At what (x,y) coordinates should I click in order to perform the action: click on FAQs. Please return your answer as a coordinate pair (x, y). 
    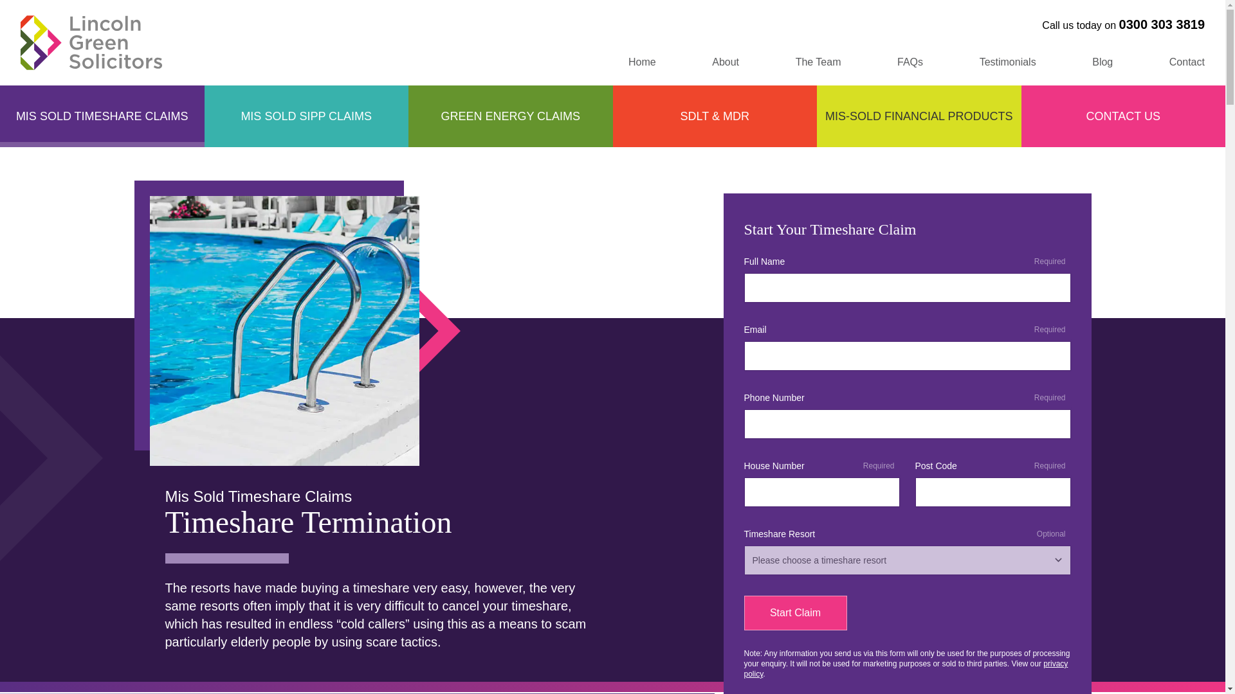
    Looking at the image, I should click on (910, 62).